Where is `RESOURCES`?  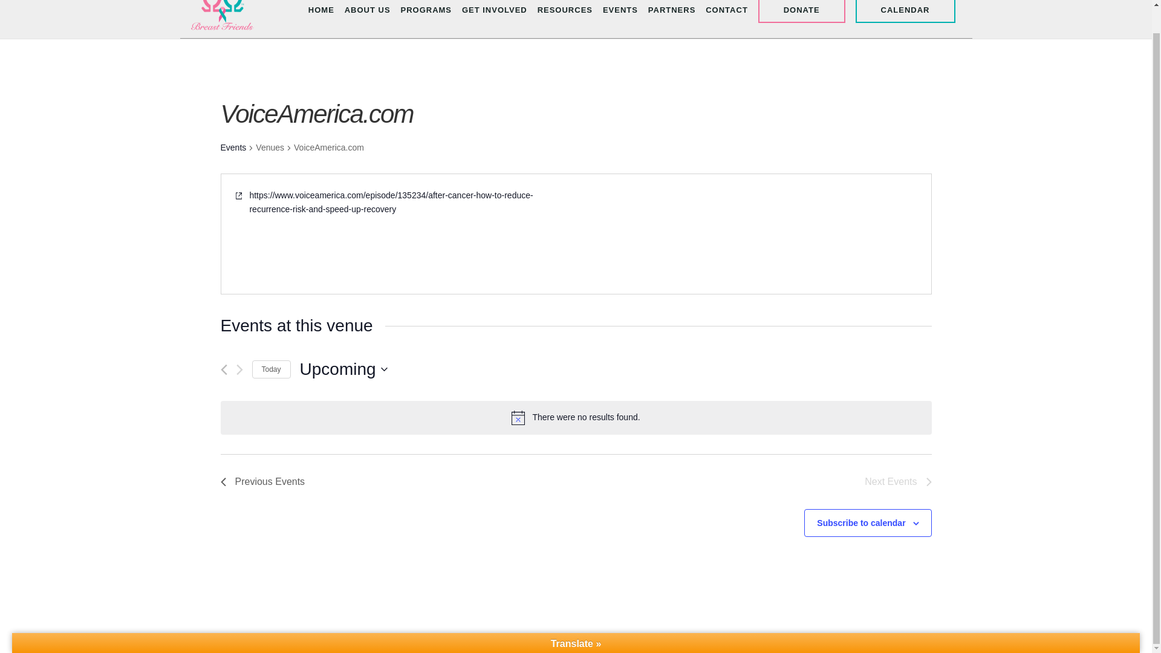
RESOURCES is located at coordinates (565, 12).